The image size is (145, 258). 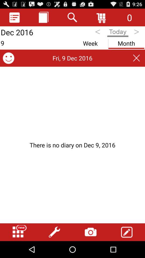 I want to click on delete entry, so click(x=136, y=58).